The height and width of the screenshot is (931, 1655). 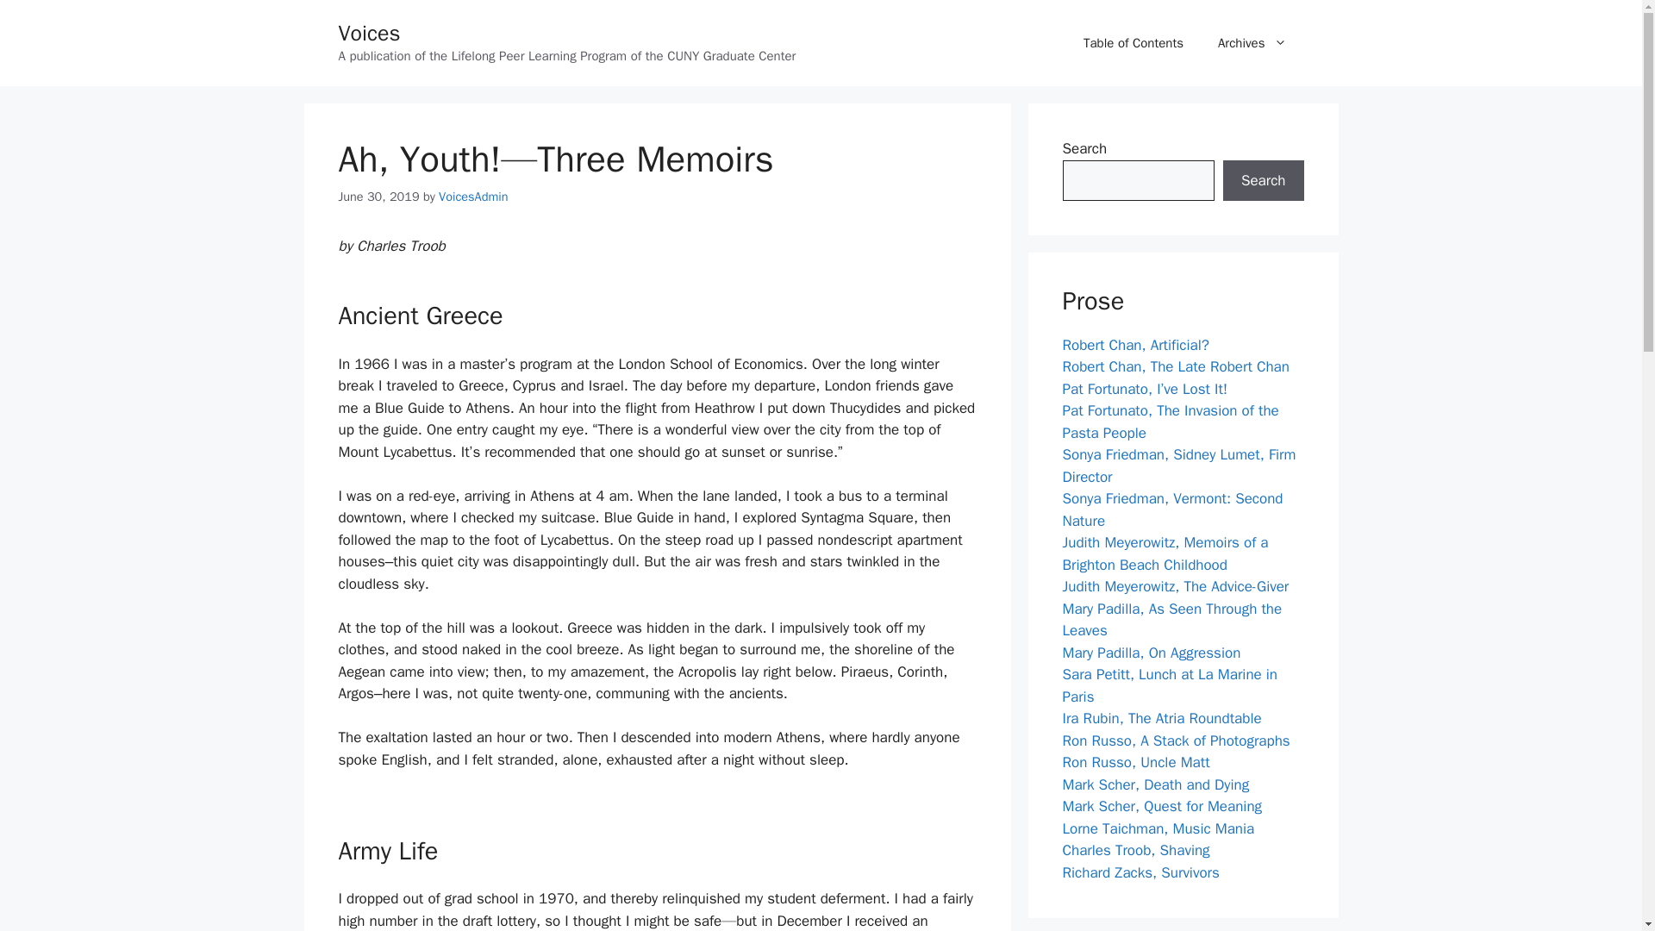 What do you see at coordinates (1170, 685) in the screenshot?
I see `Lunch at Le Marine in Paris` at bounding box center [1170, 685].